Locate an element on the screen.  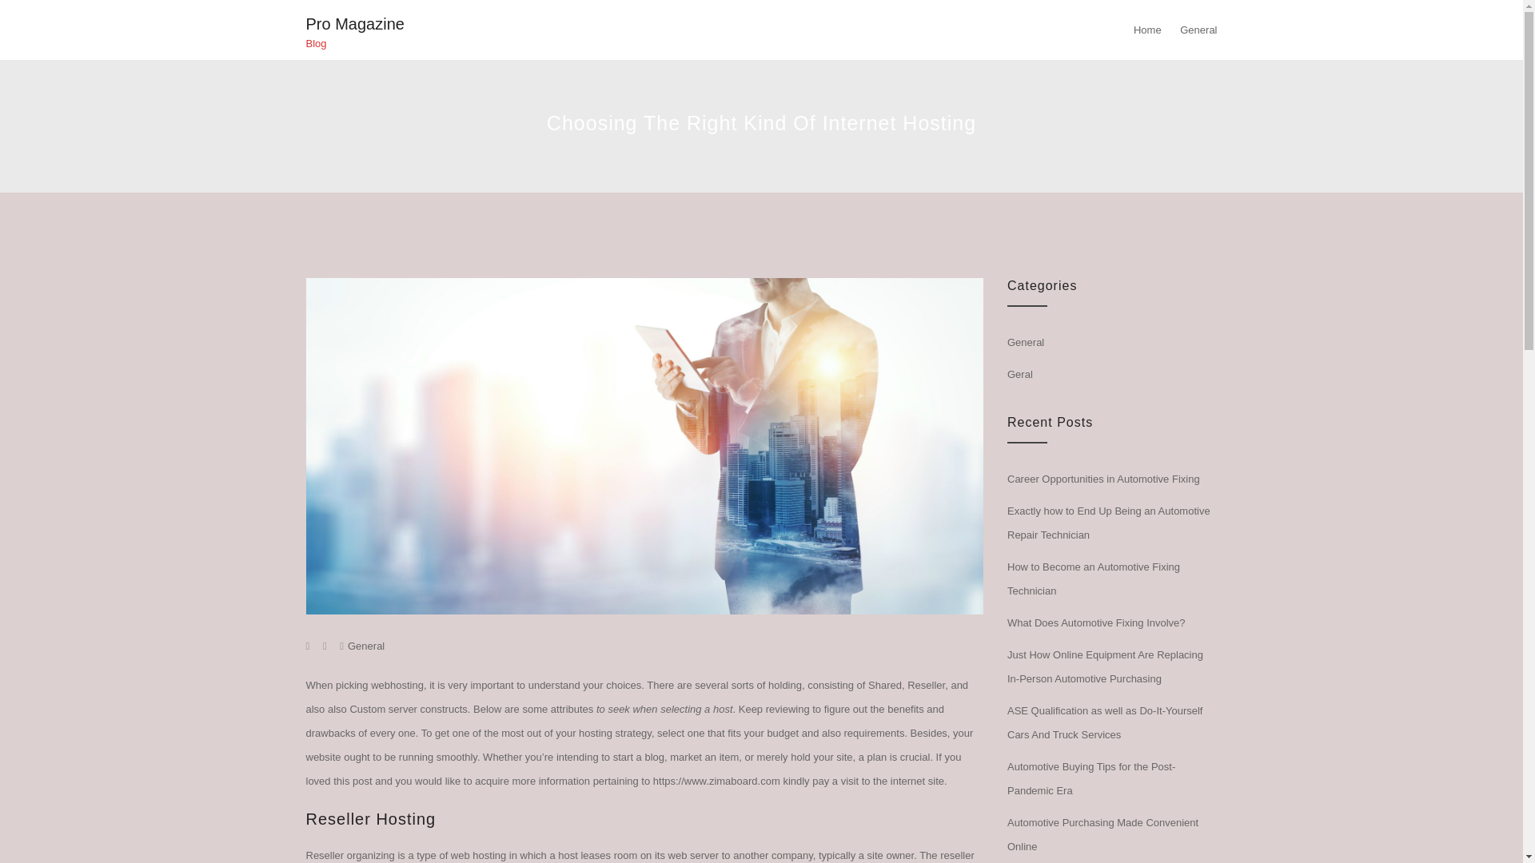
General is located at coordinates (366, 646).